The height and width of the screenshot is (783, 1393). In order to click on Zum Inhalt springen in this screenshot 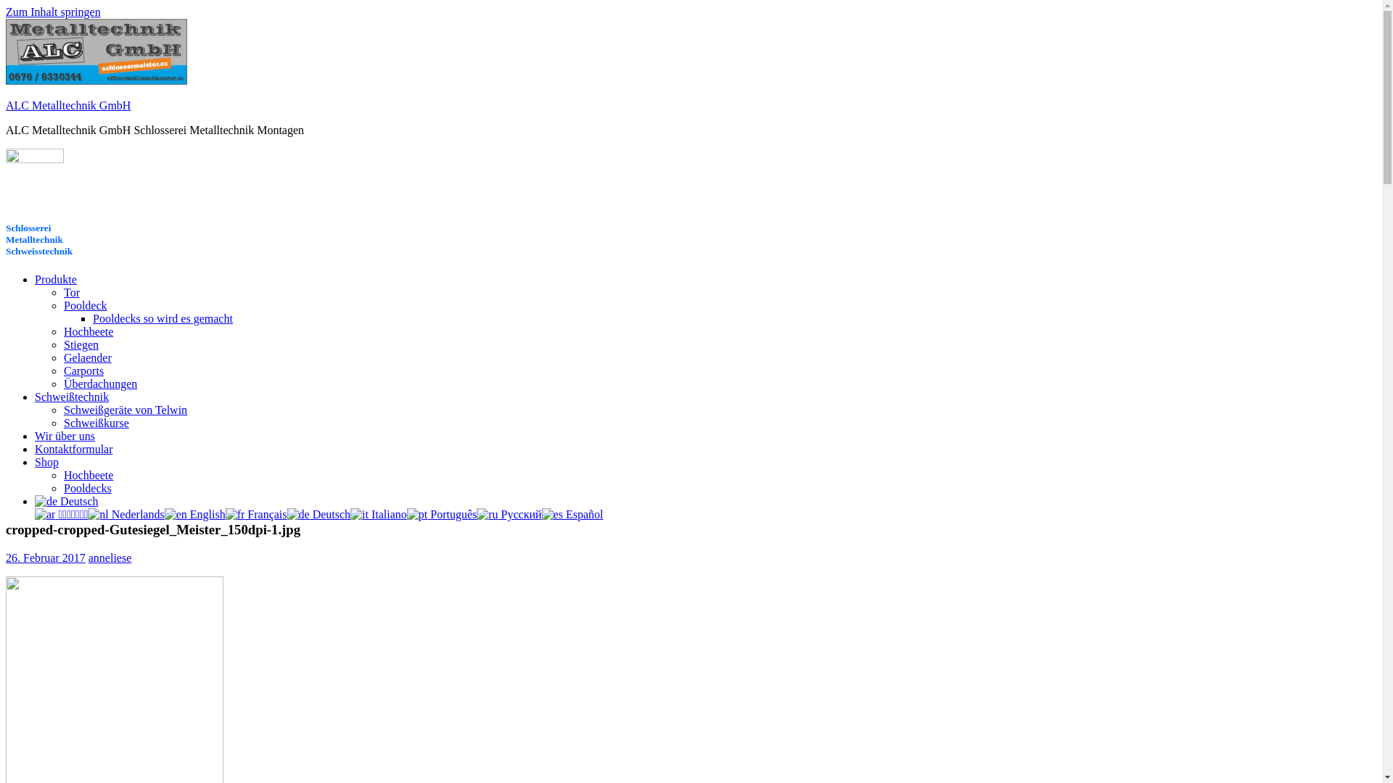, I will do `click(54, 12)`.